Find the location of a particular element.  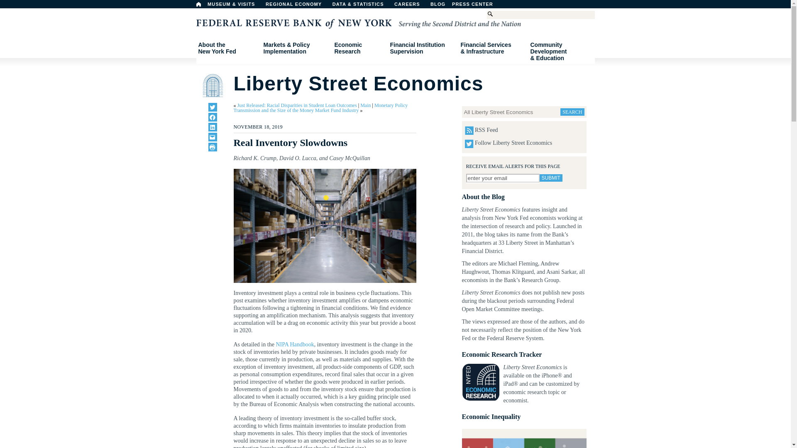

BLOG is located at coordinates (459, 6).